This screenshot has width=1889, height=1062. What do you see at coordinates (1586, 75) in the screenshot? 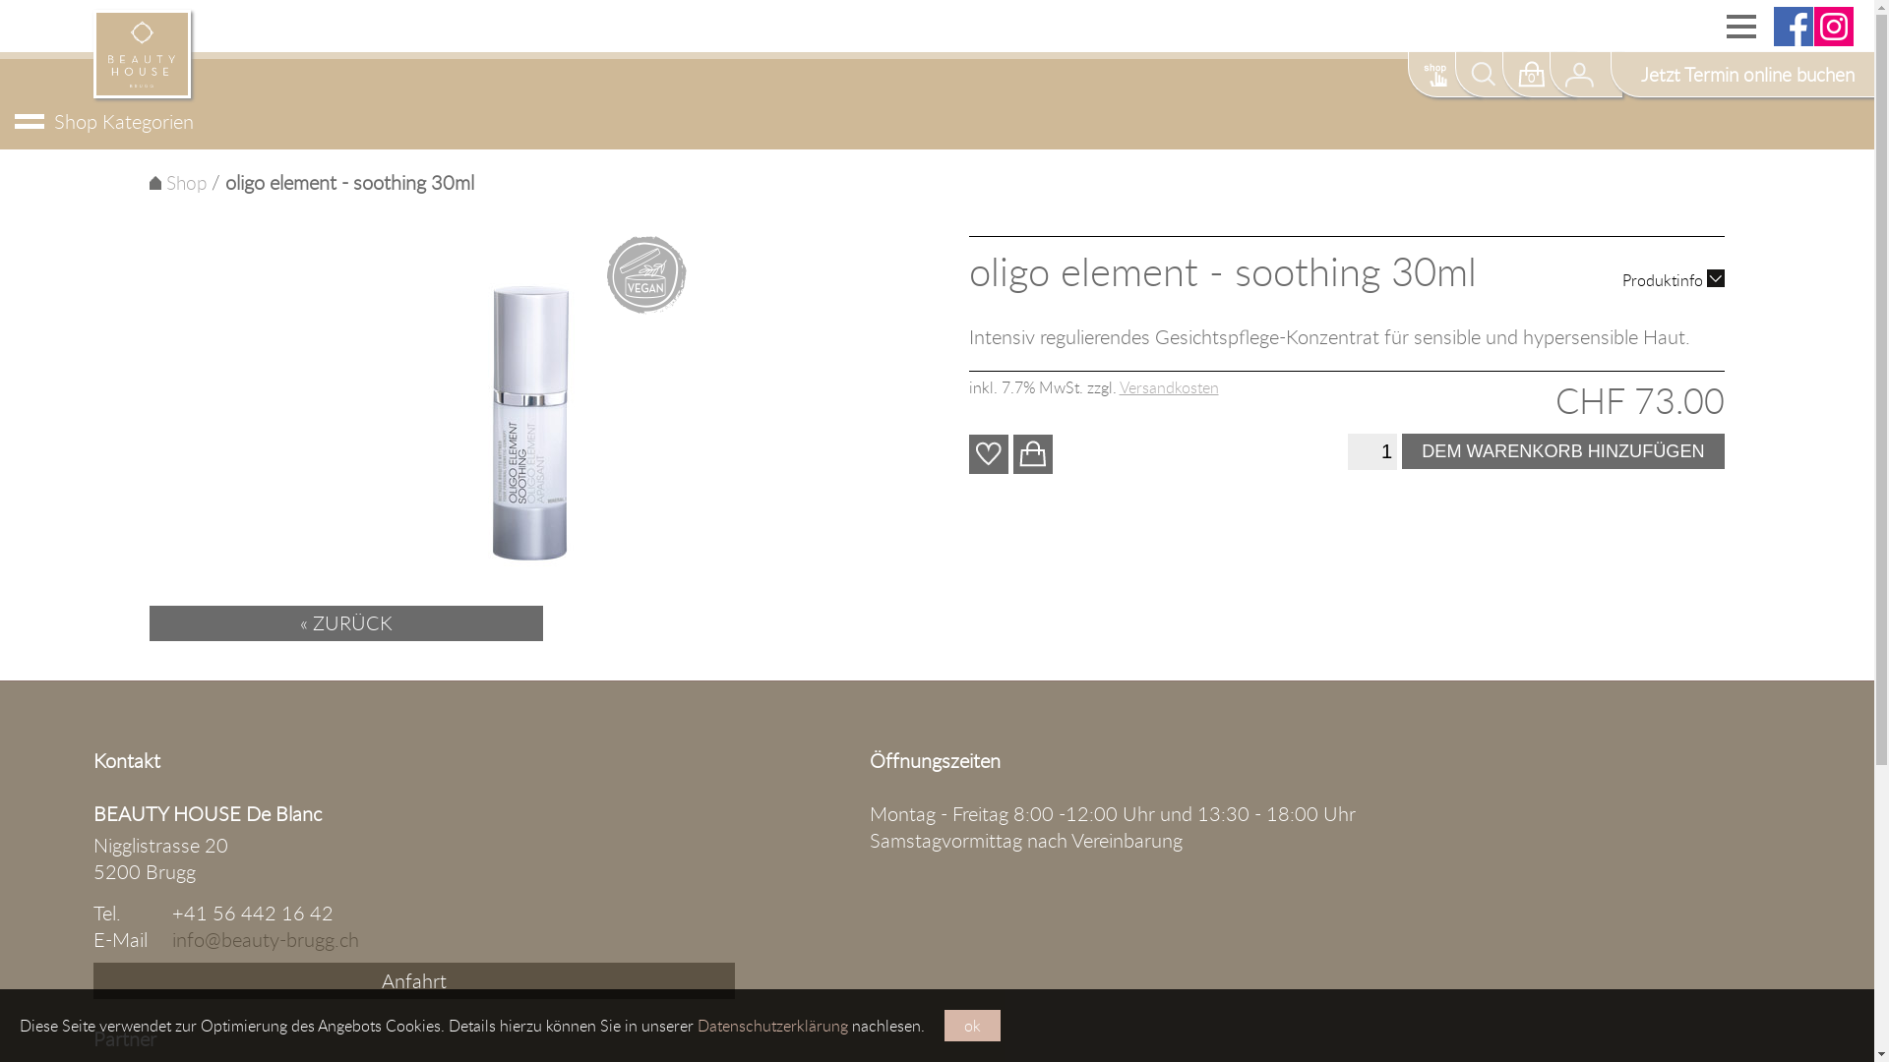
I see `Benutzerkonto` at bounding box center [1586, 75].